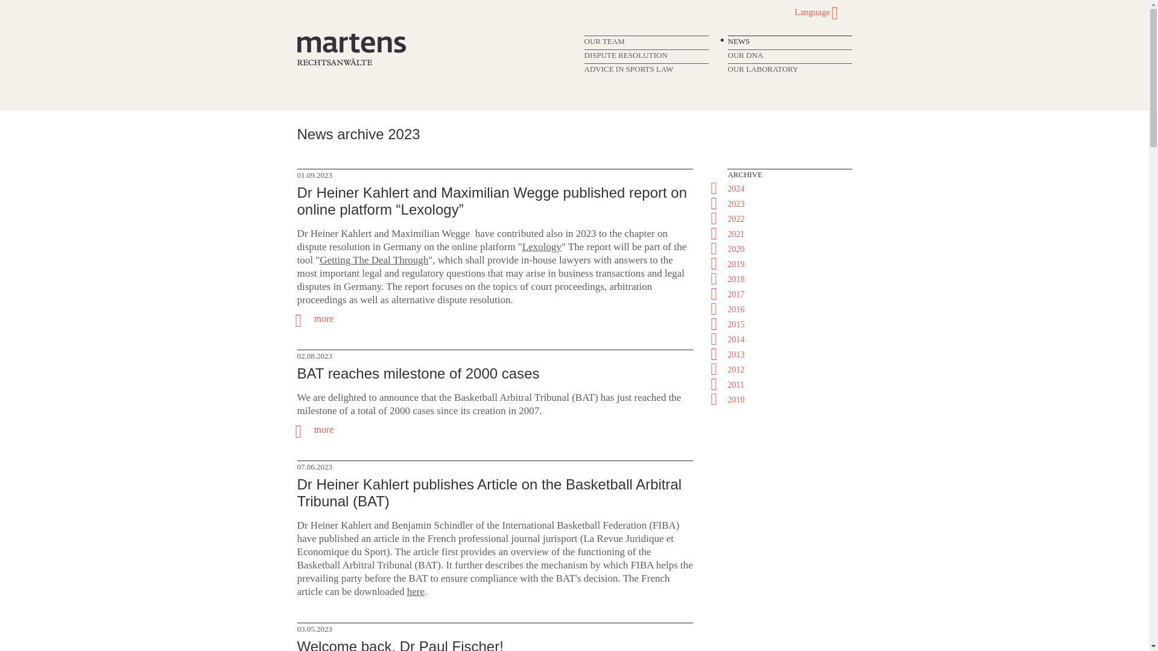  What do you see at coordinates (416, 592) in the screenshot?
I see `here` at bounding box center [416, 592].